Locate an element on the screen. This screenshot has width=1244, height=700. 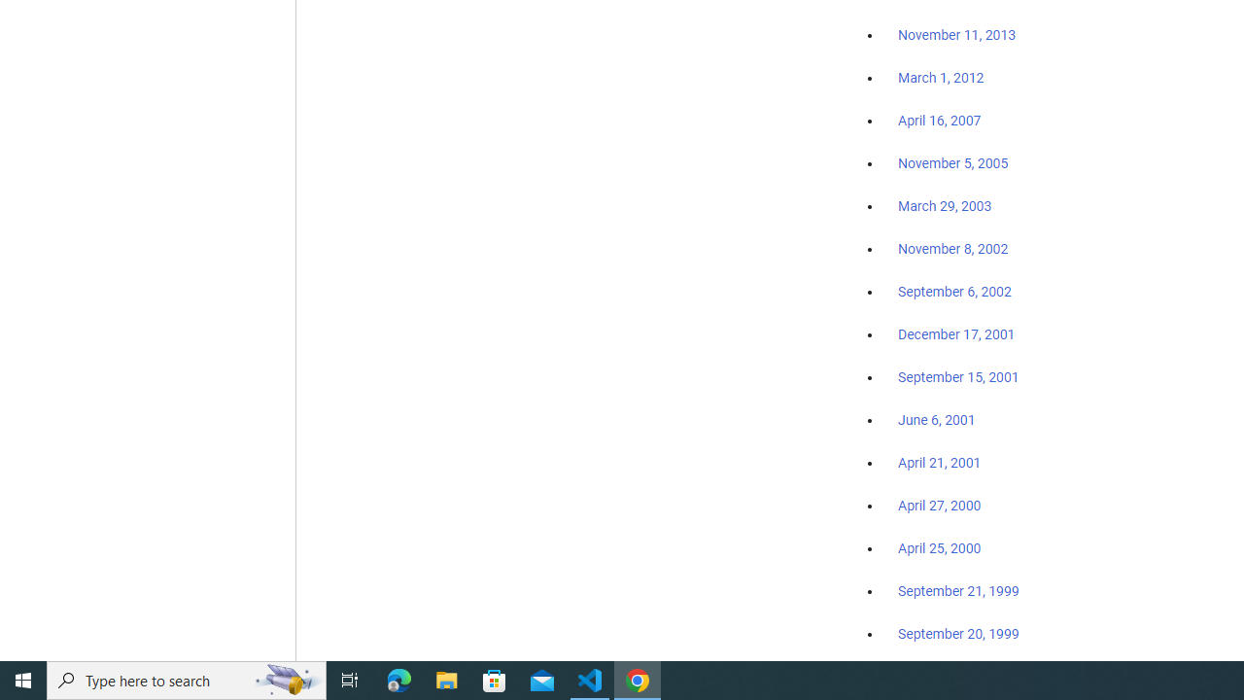
September 15, 2001 is located at coordinates (958, 376).